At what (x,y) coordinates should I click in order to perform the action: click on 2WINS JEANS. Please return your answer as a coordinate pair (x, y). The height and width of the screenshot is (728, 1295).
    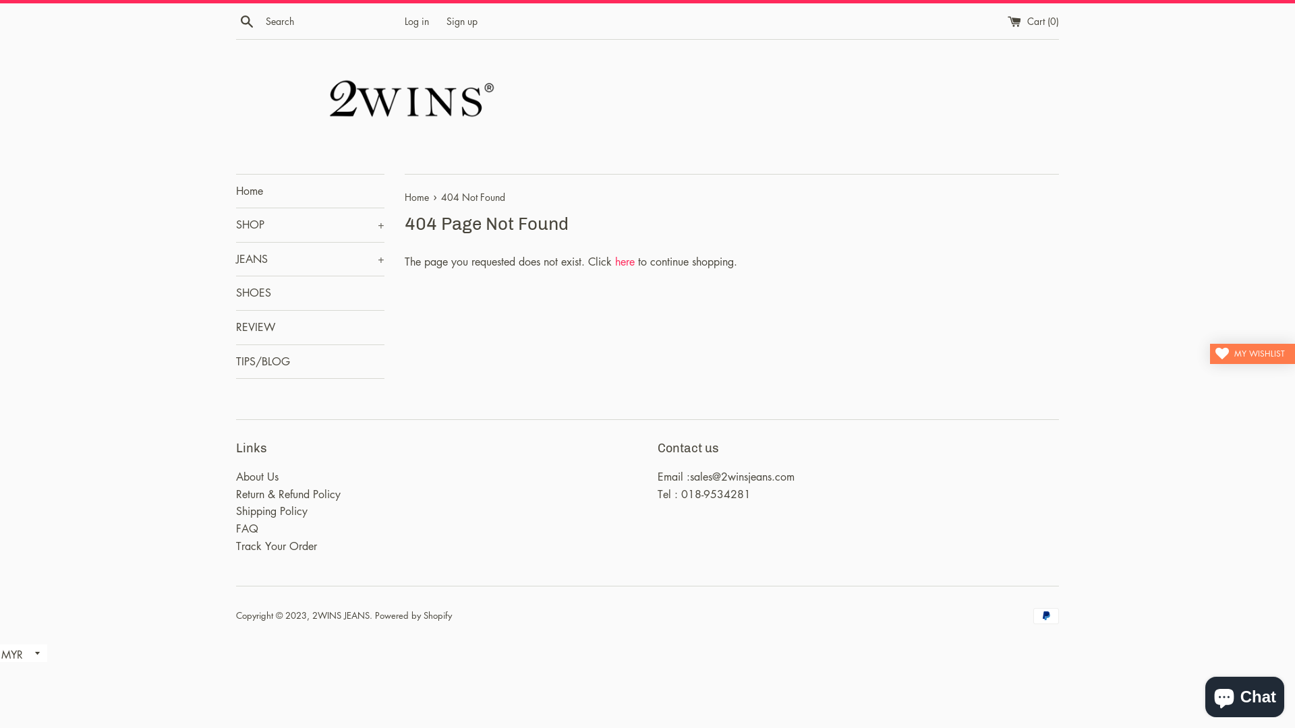
    Looking at the image, I should click on (341, 615).